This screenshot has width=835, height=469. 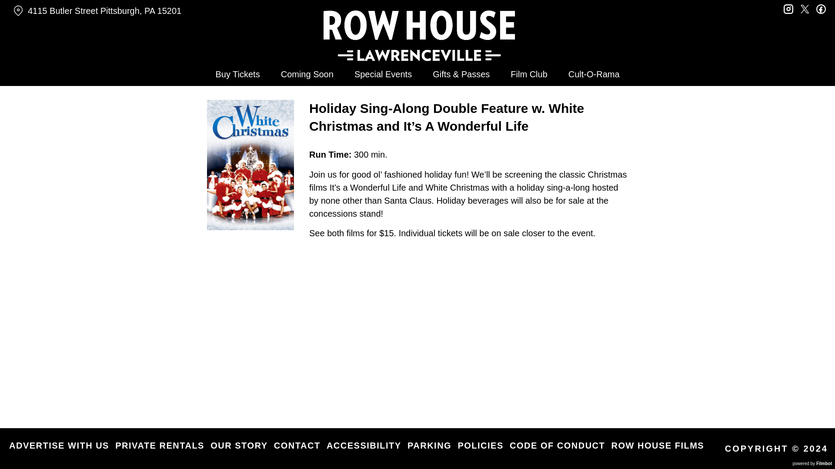 What do you see at coordinates (557, 446) in the screenshot?
I see `CODE OF CONDUCT` at bounding box center [557, 446].